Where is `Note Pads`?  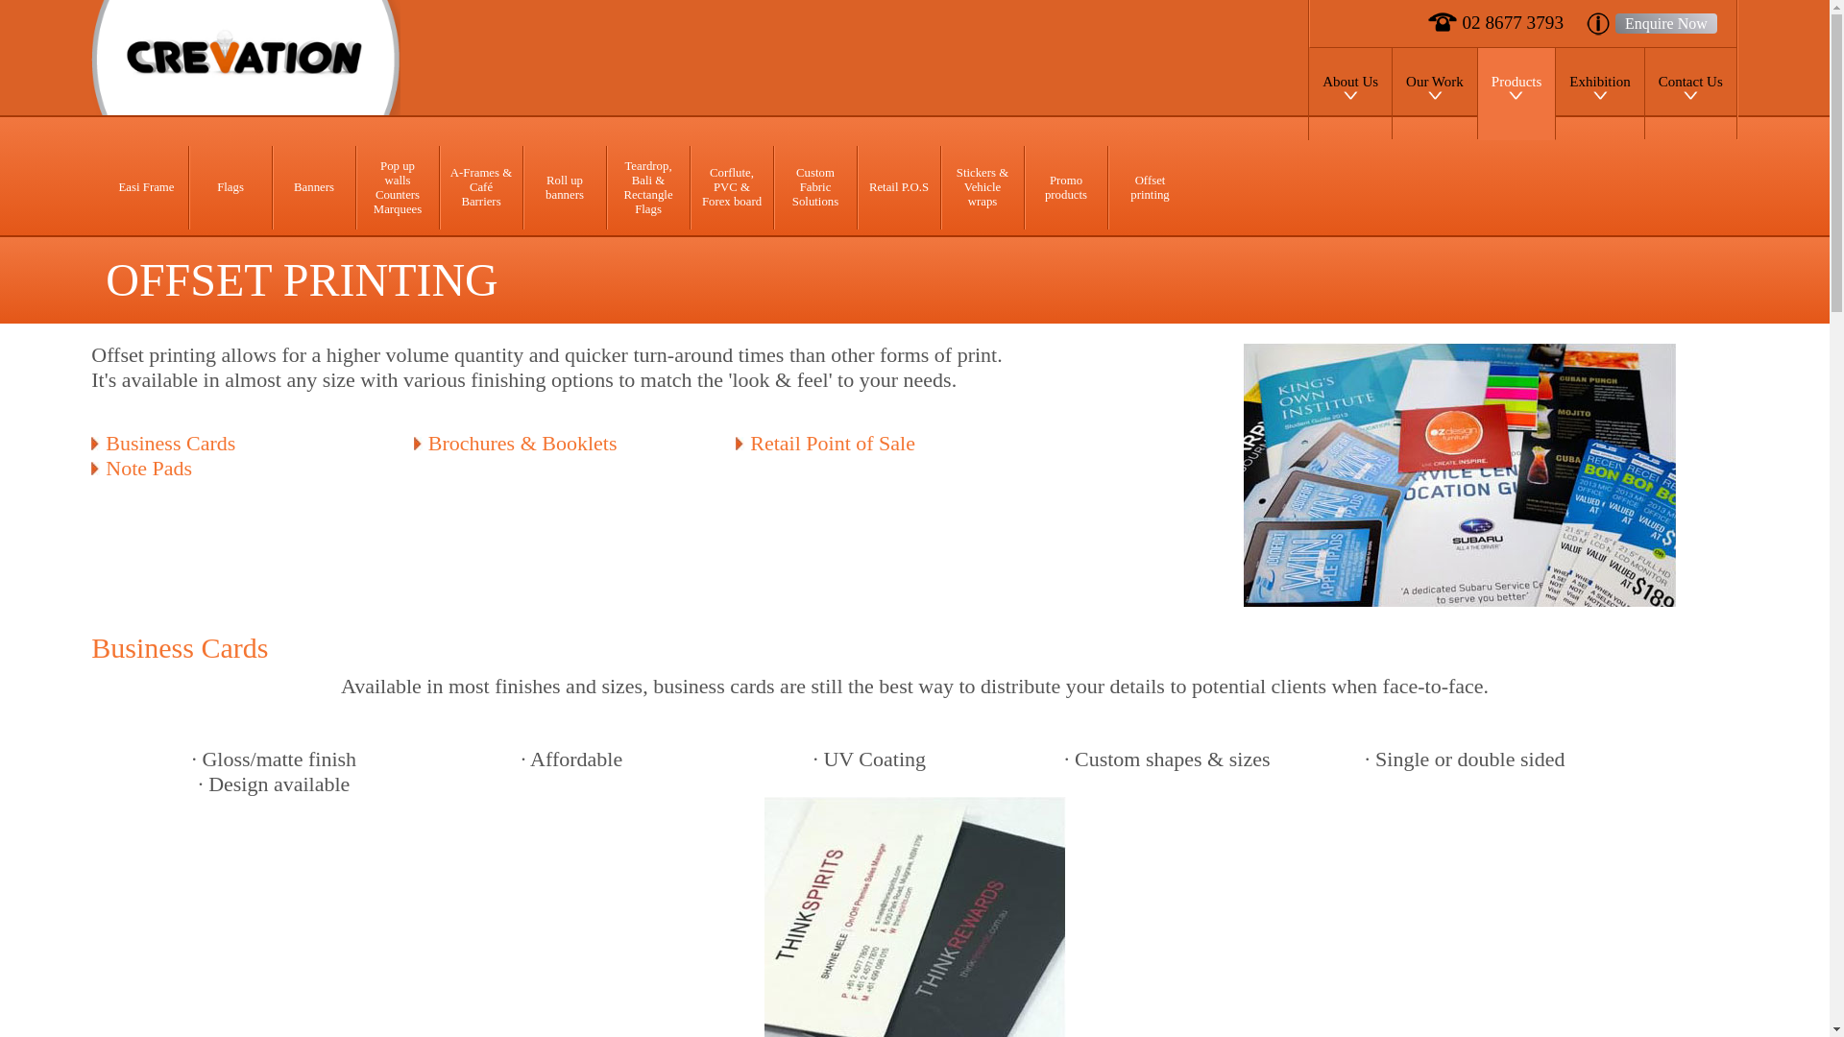 Note Pads is located at coordinates (235, 469).